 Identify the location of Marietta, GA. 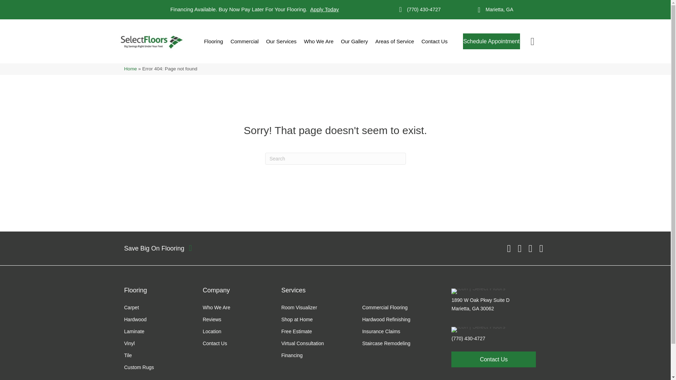
(499, 10).